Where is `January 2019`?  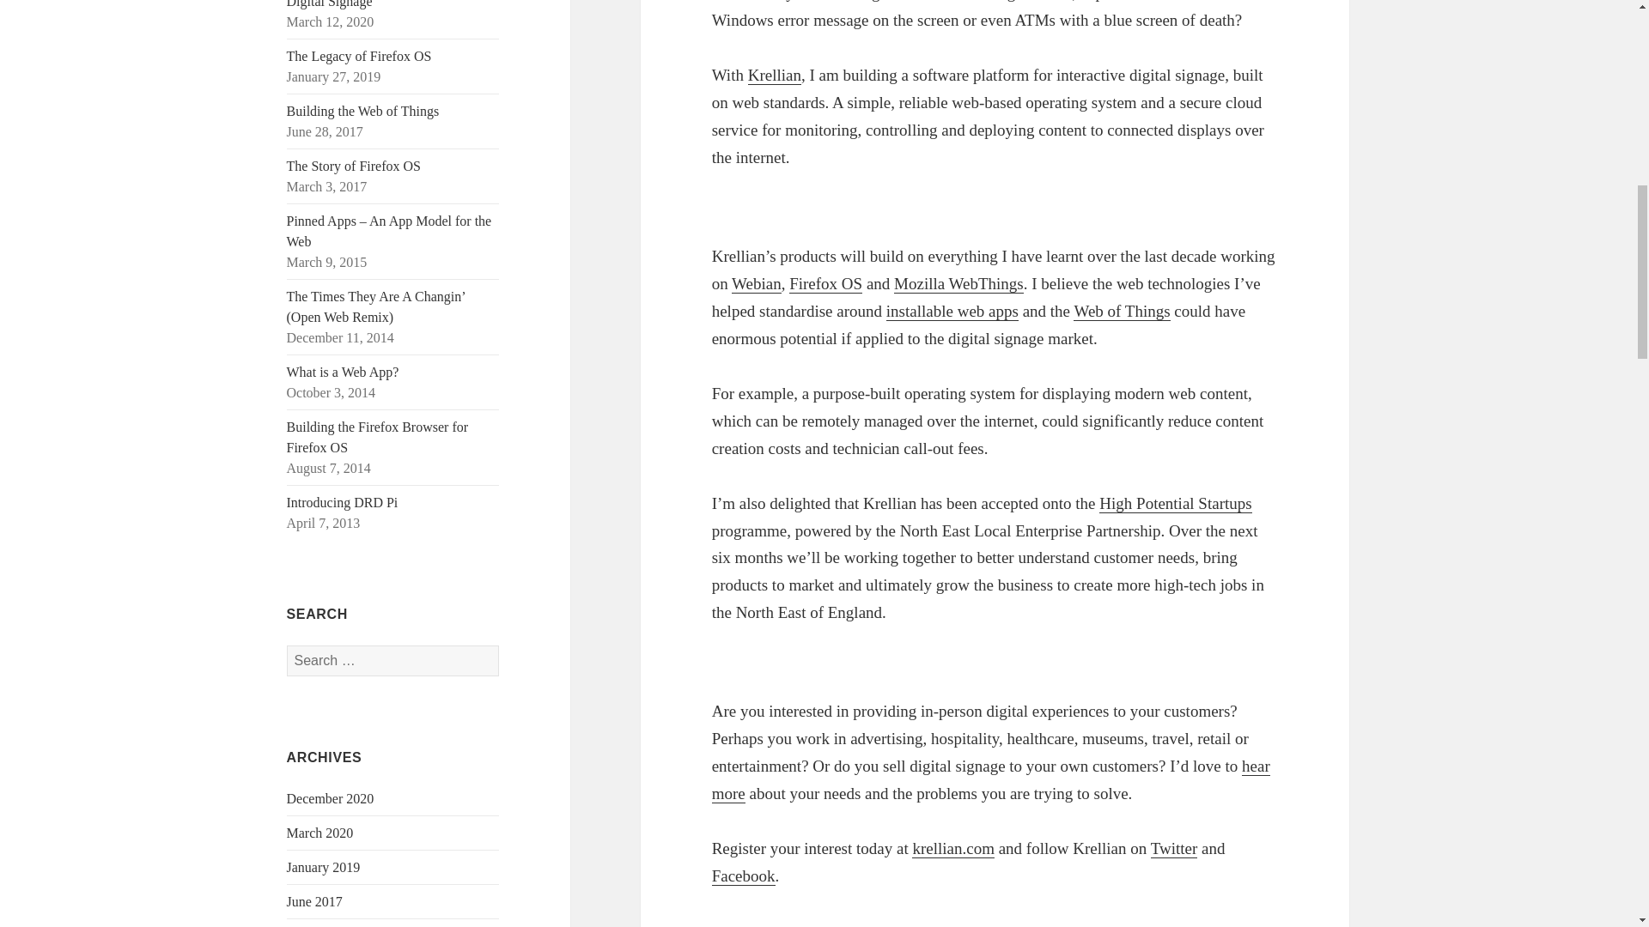 January 2019 is located at coordinates (324, 867).